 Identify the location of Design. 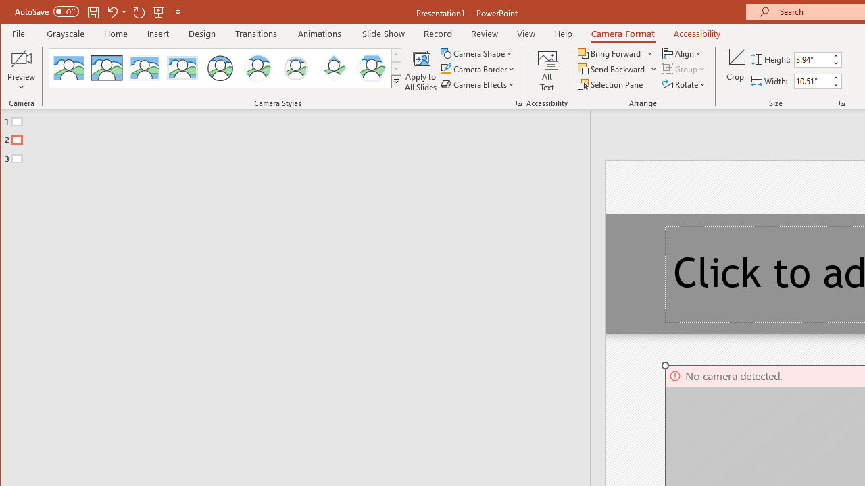
(202, 34).